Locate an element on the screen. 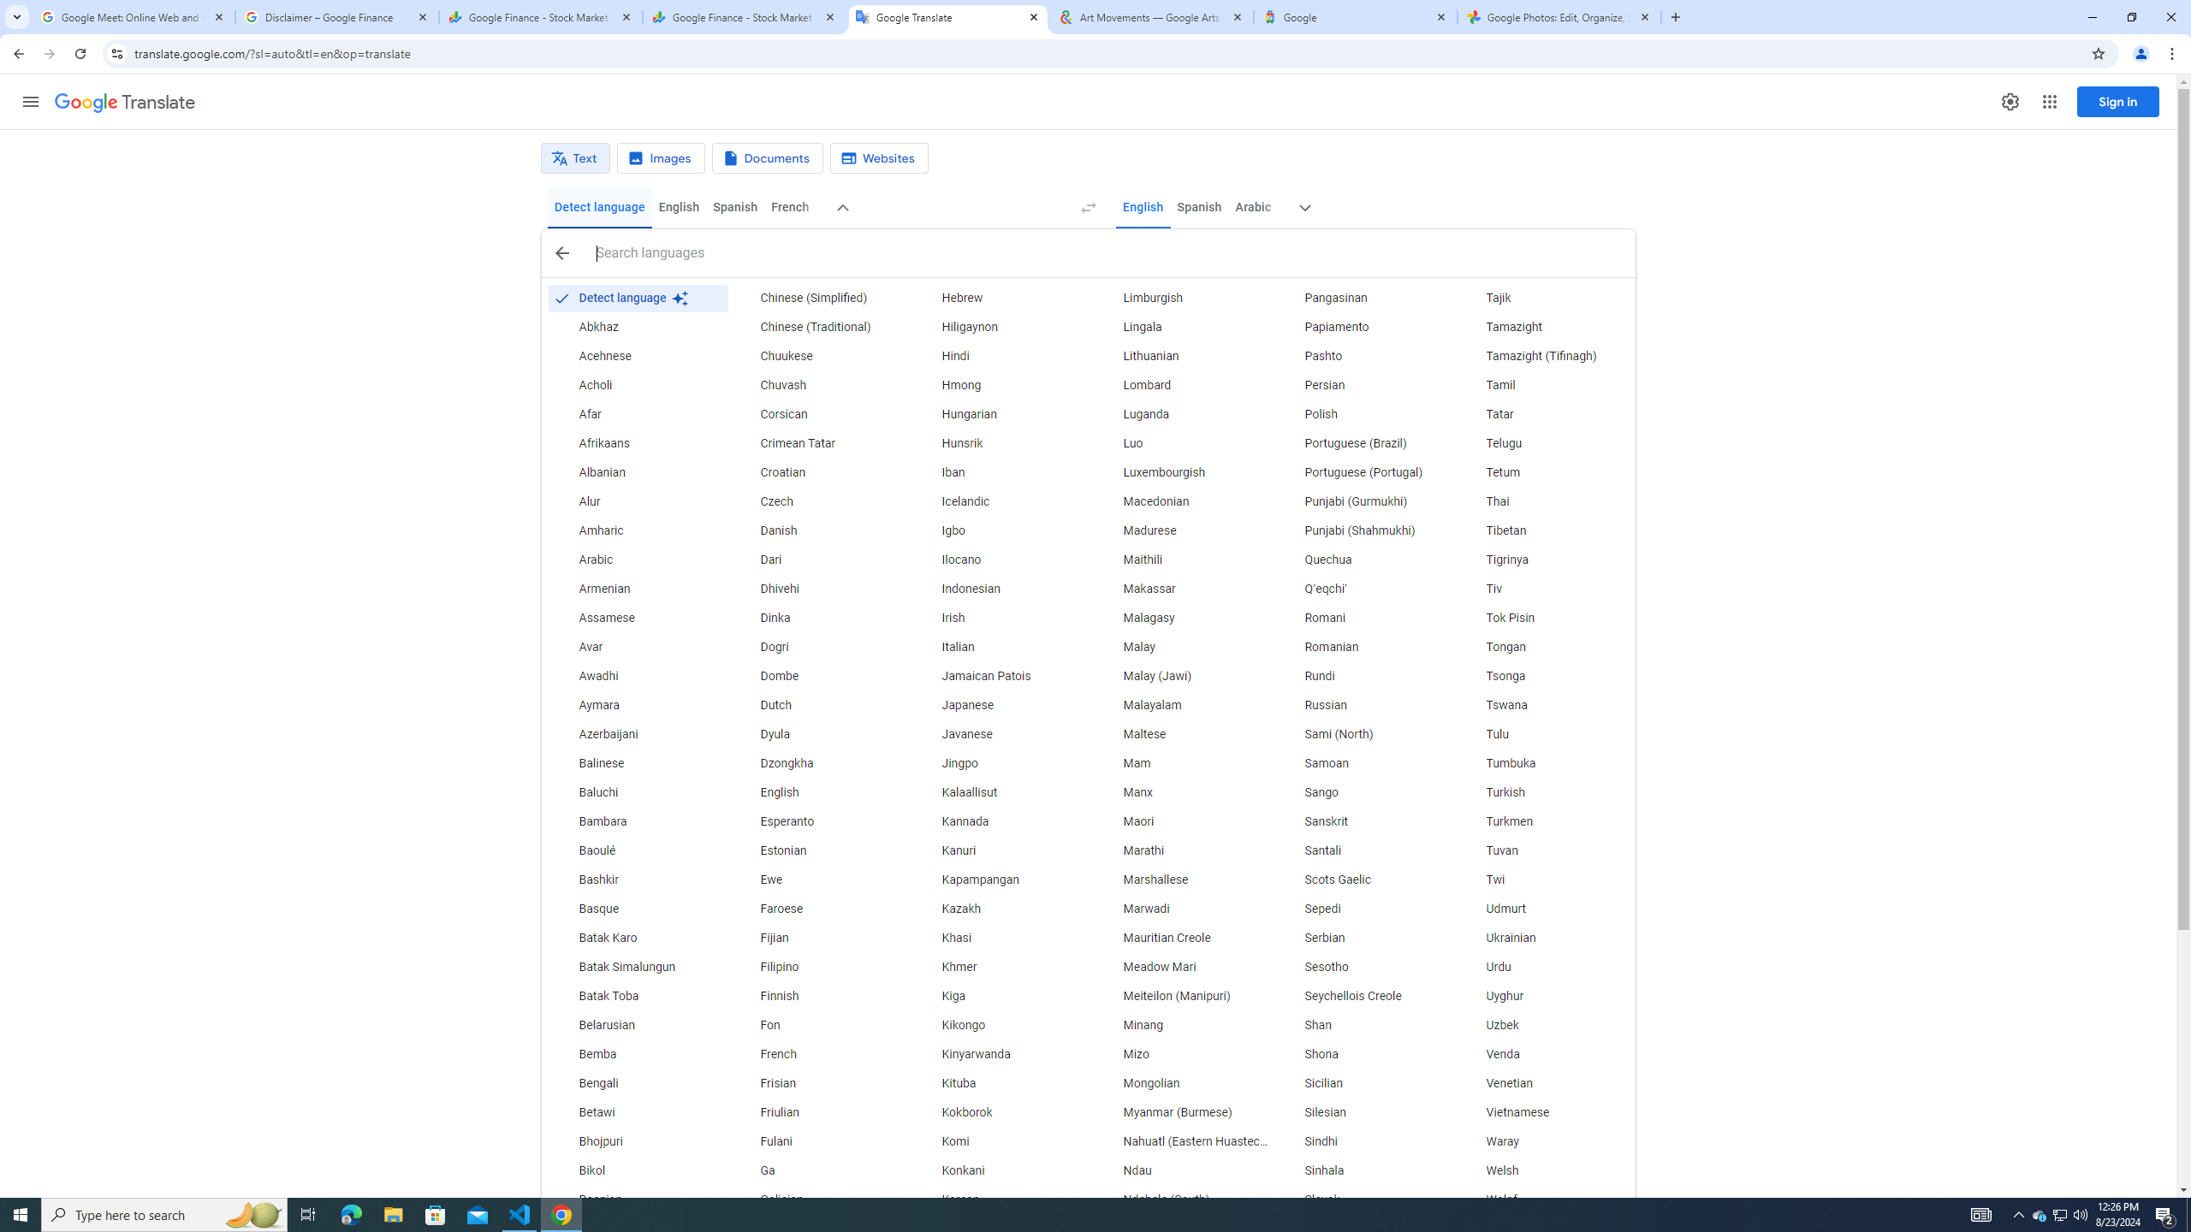 The image size is (2191, 1232). Detect language is located at coordinates (637, 298).